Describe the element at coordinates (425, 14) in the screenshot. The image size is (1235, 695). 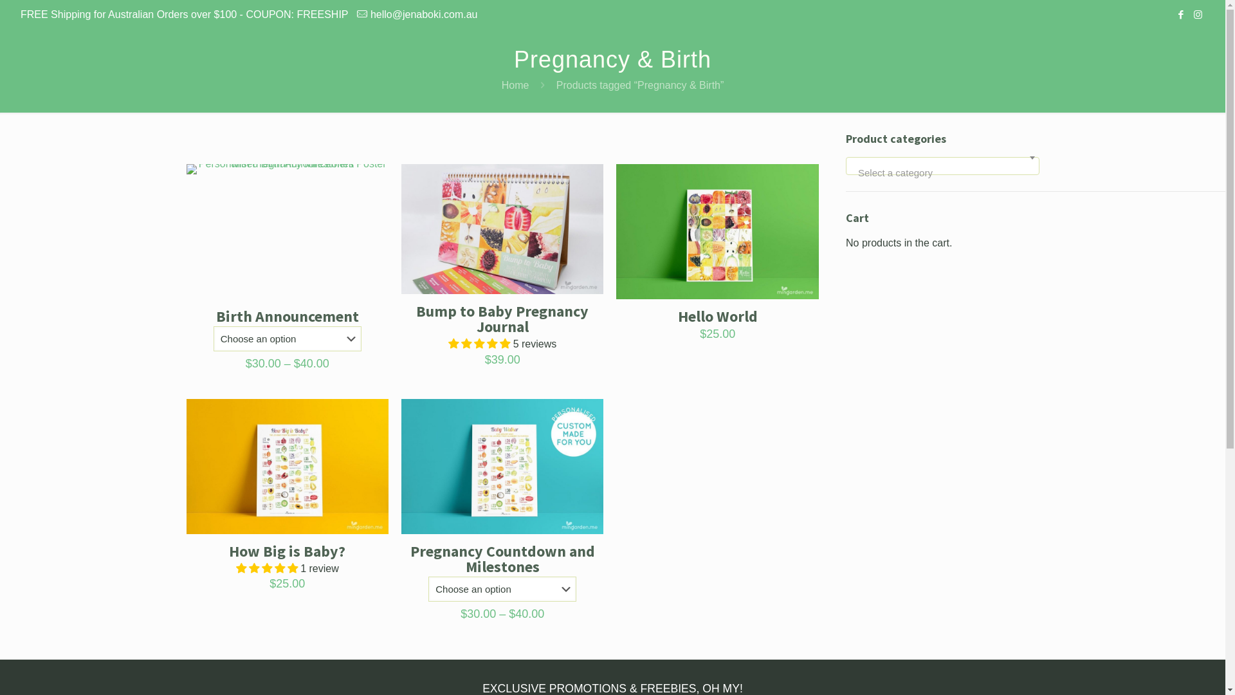
I see `hello@jenaboki.com.au` at that location.